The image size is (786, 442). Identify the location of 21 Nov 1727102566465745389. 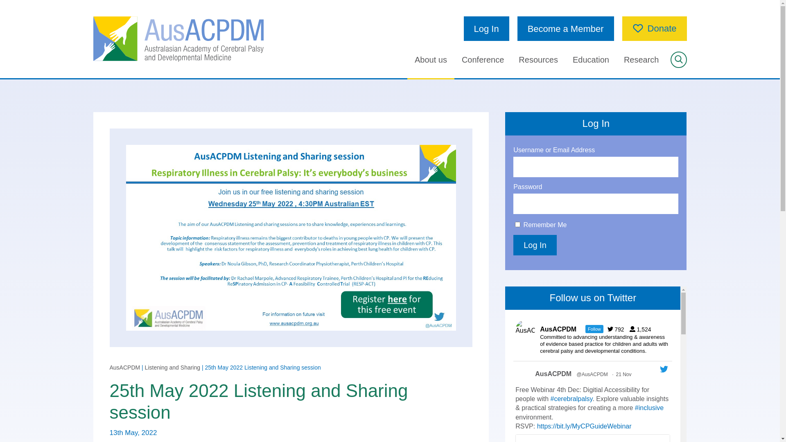
(624, 374).